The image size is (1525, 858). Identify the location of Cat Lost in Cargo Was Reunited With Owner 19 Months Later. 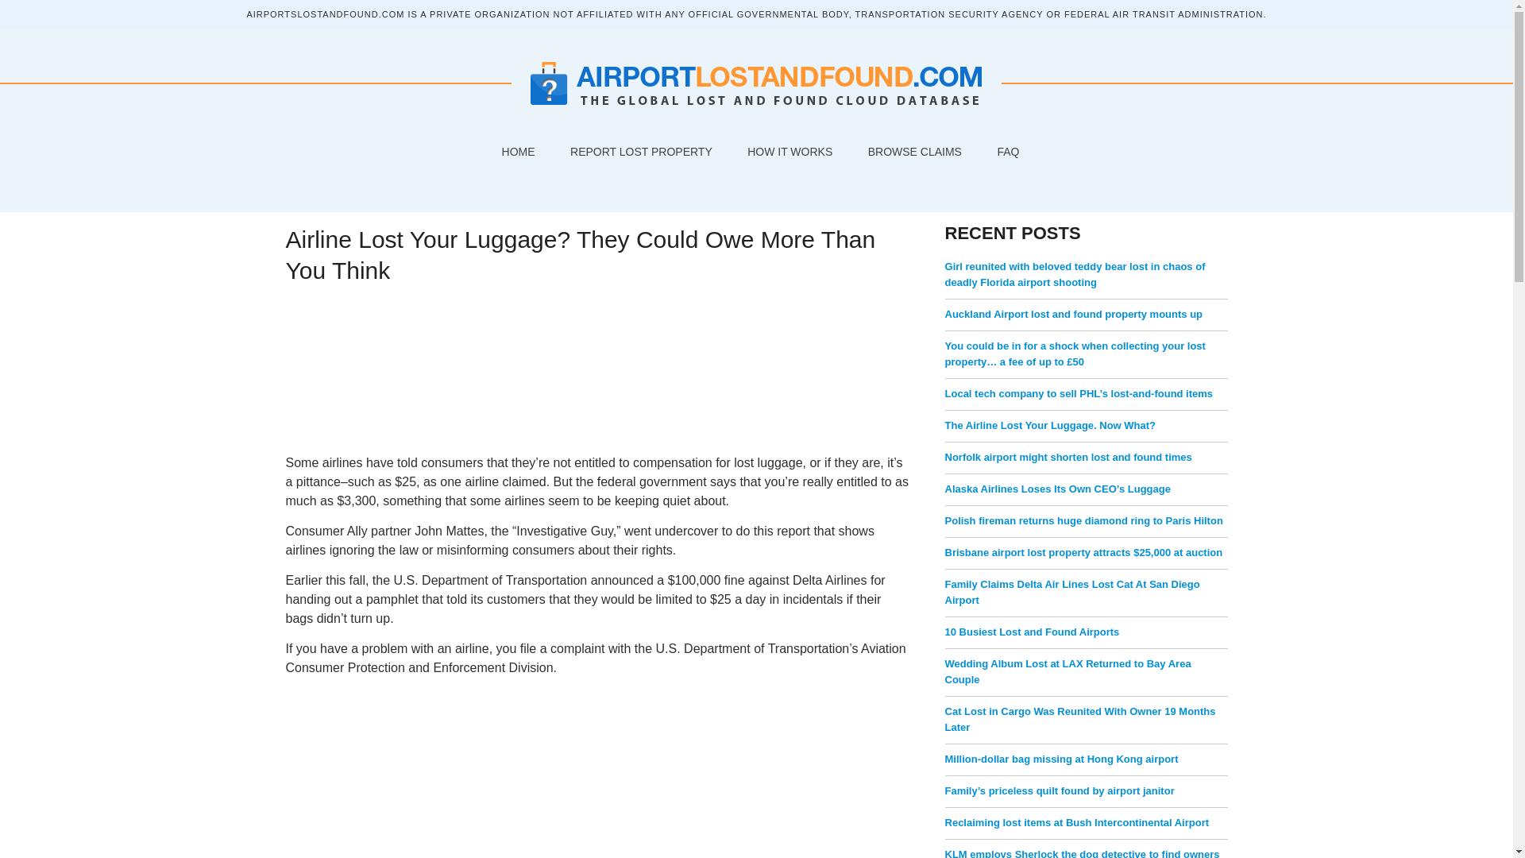
(1080, 719).